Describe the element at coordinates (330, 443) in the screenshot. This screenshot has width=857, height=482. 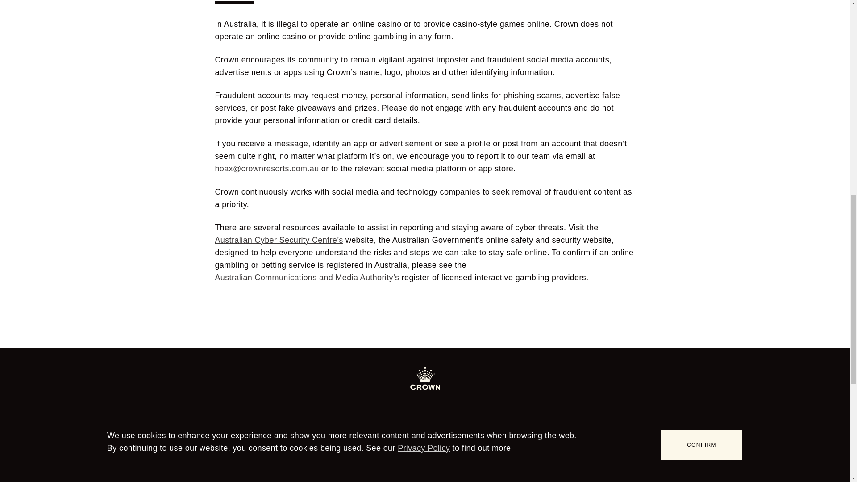
I see `GENERAL` at that location.